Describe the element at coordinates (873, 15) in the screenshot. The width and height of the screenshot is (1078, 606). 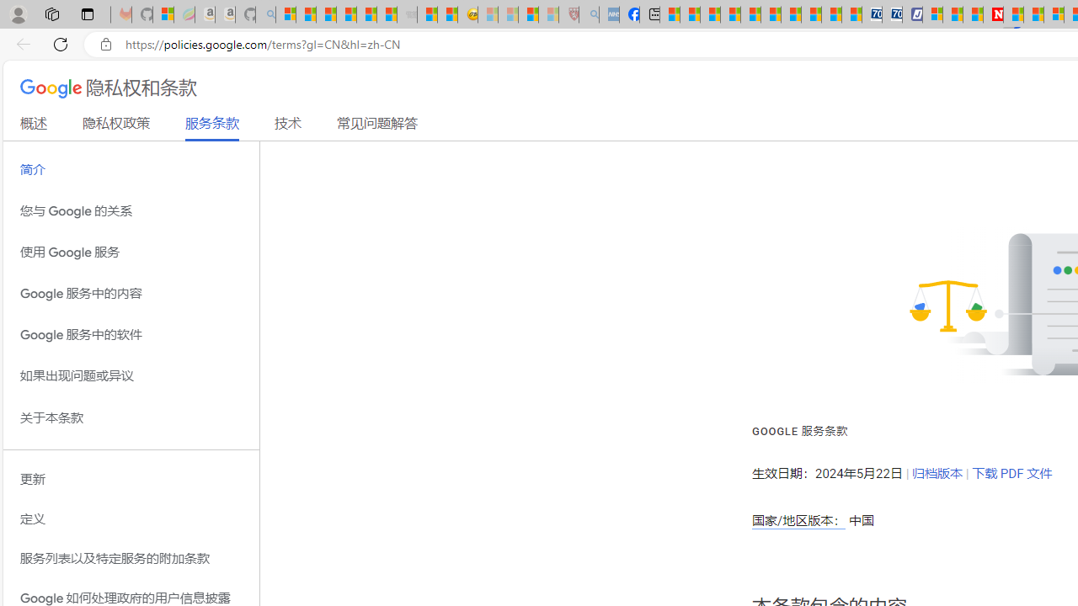
I see `Cheap Car Rentals - Save70.com` at that location.